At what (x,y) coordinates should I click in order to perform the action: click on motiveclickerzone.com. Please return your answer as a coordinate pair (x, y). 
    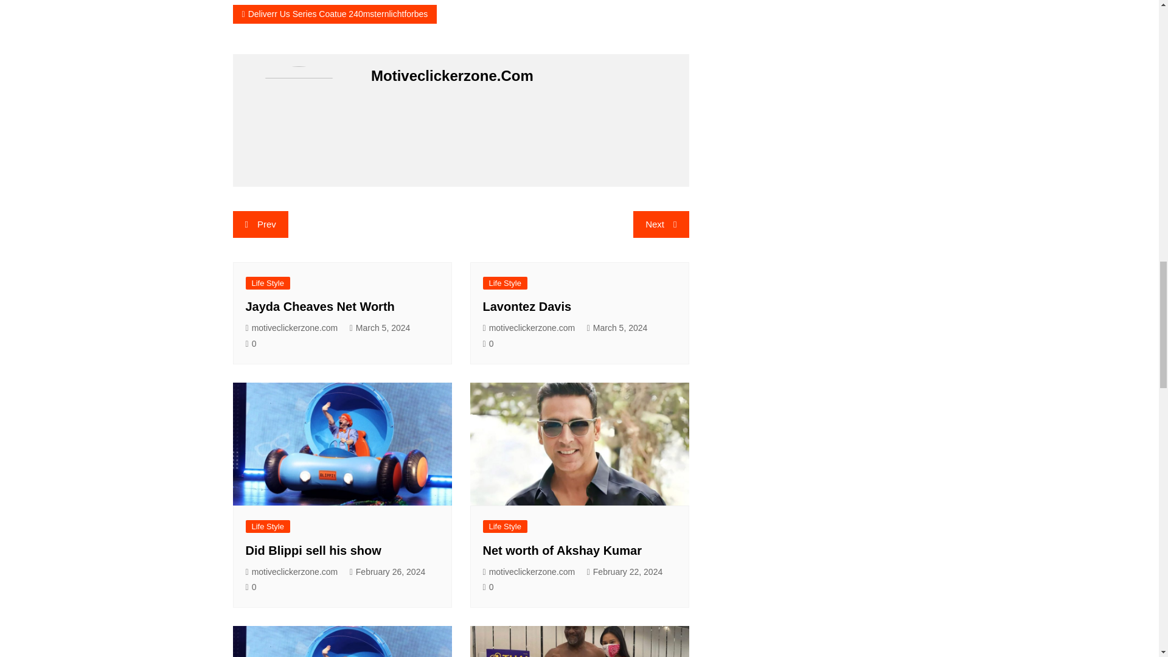
    Looking at the image, I should click on (529, 328).